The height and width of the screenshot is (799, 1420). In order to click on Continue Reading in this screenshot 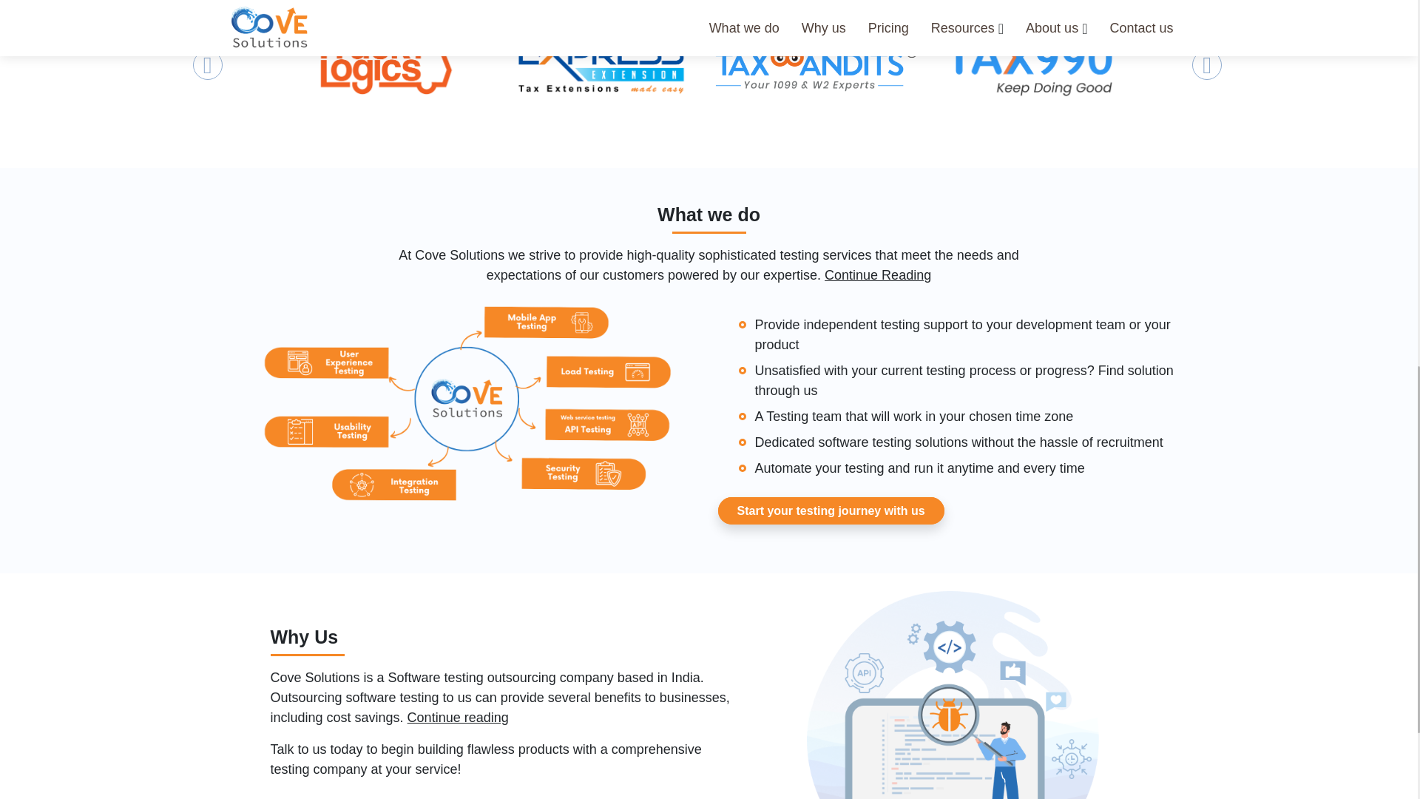, I will do `click(878, 275)`.